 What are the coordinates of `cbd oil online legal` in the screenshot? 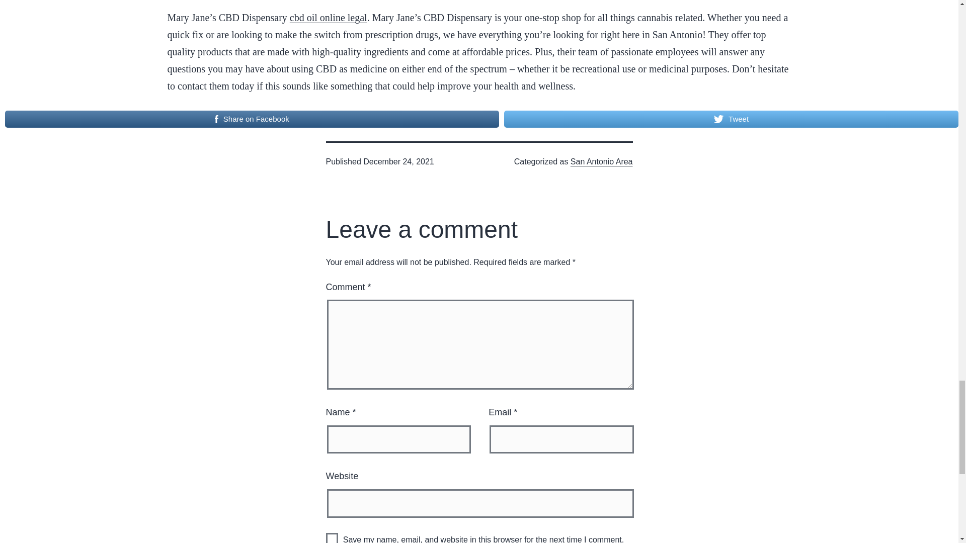 It's located at (328, 17).